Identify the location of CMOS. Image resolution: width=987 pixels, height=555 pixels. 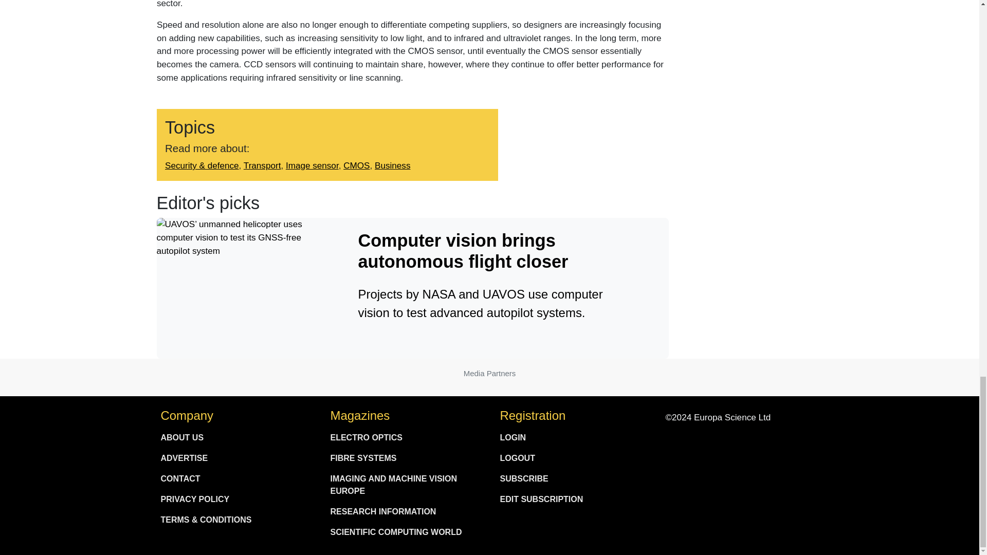
(356, 165).